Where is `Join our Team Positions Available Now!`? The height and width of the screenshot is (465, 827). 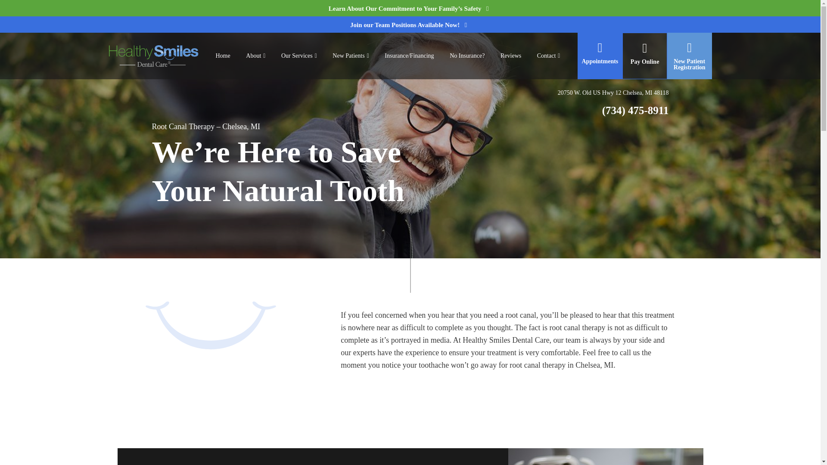 Join our Team Positions Available Now! is located at coordinates (410, 25).